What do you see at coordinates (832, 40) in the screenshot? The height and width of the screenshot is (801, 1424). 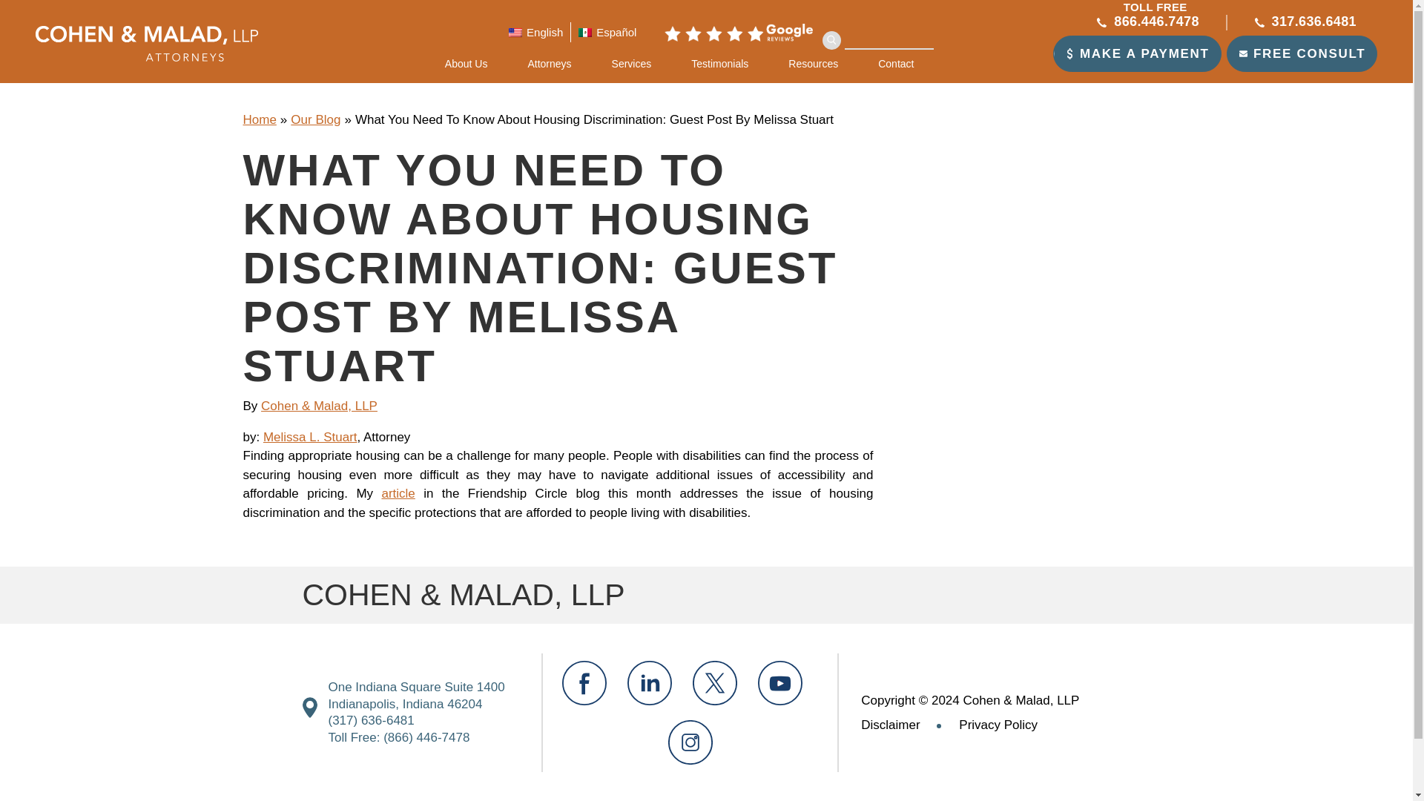 I see `Search` at bounding box center [832, 40].